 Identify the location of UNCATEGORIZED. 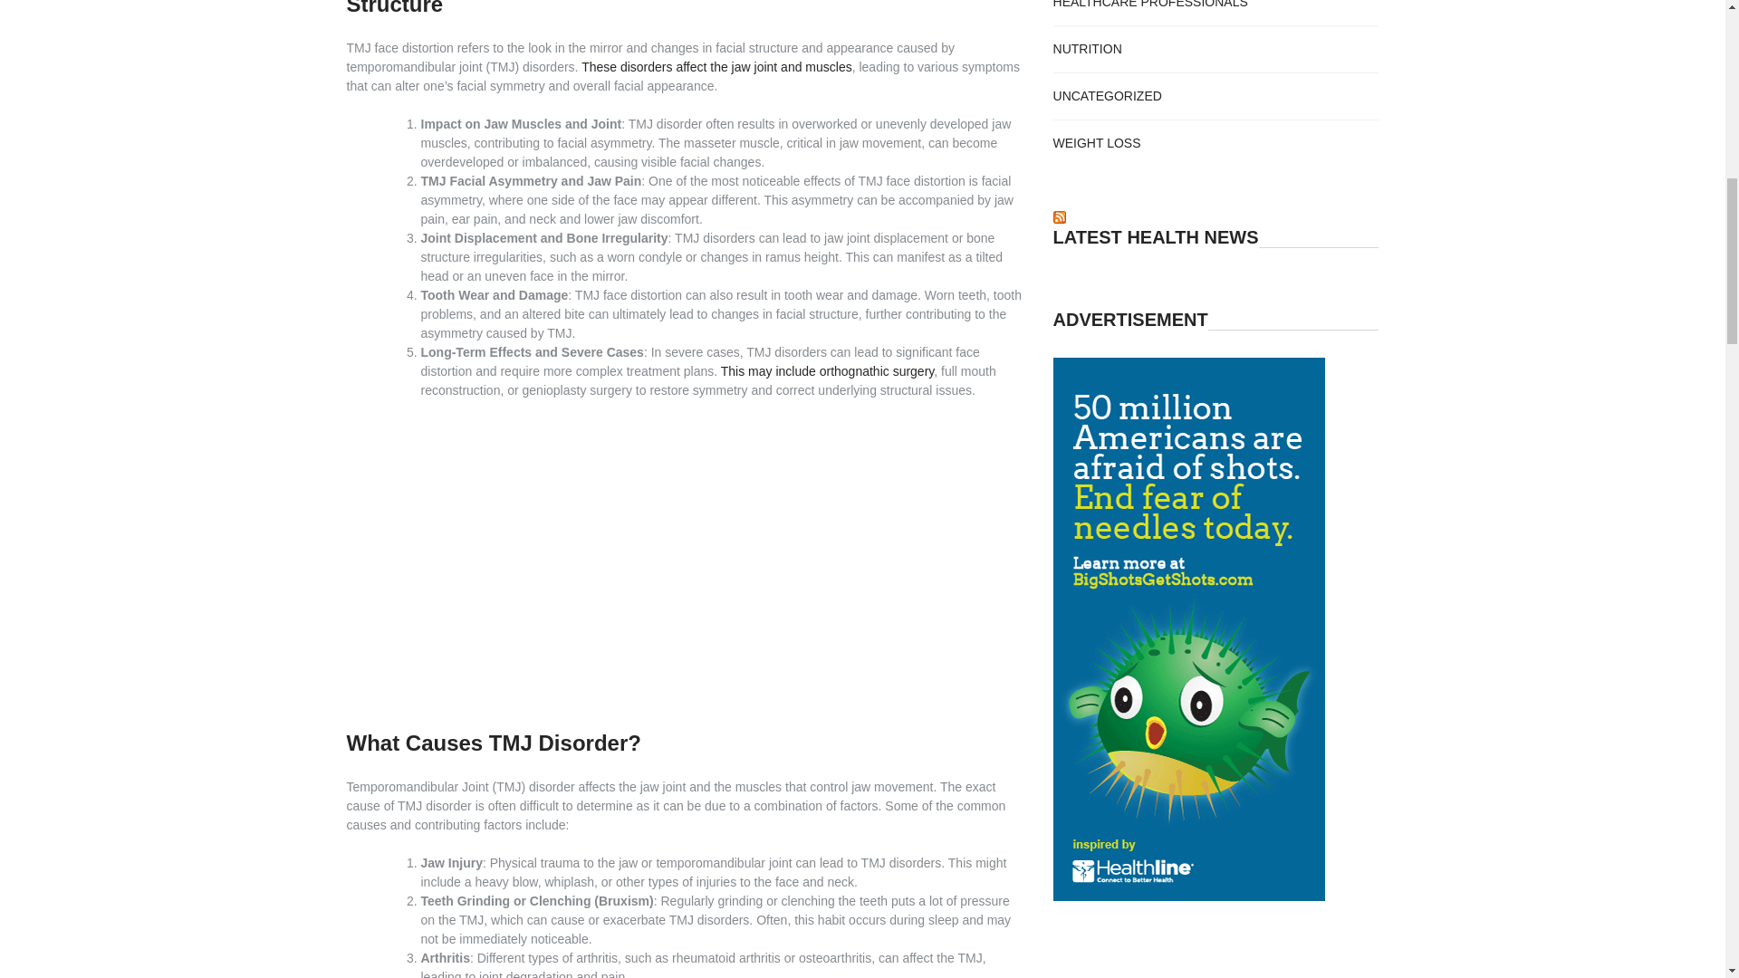
(1107, 96).